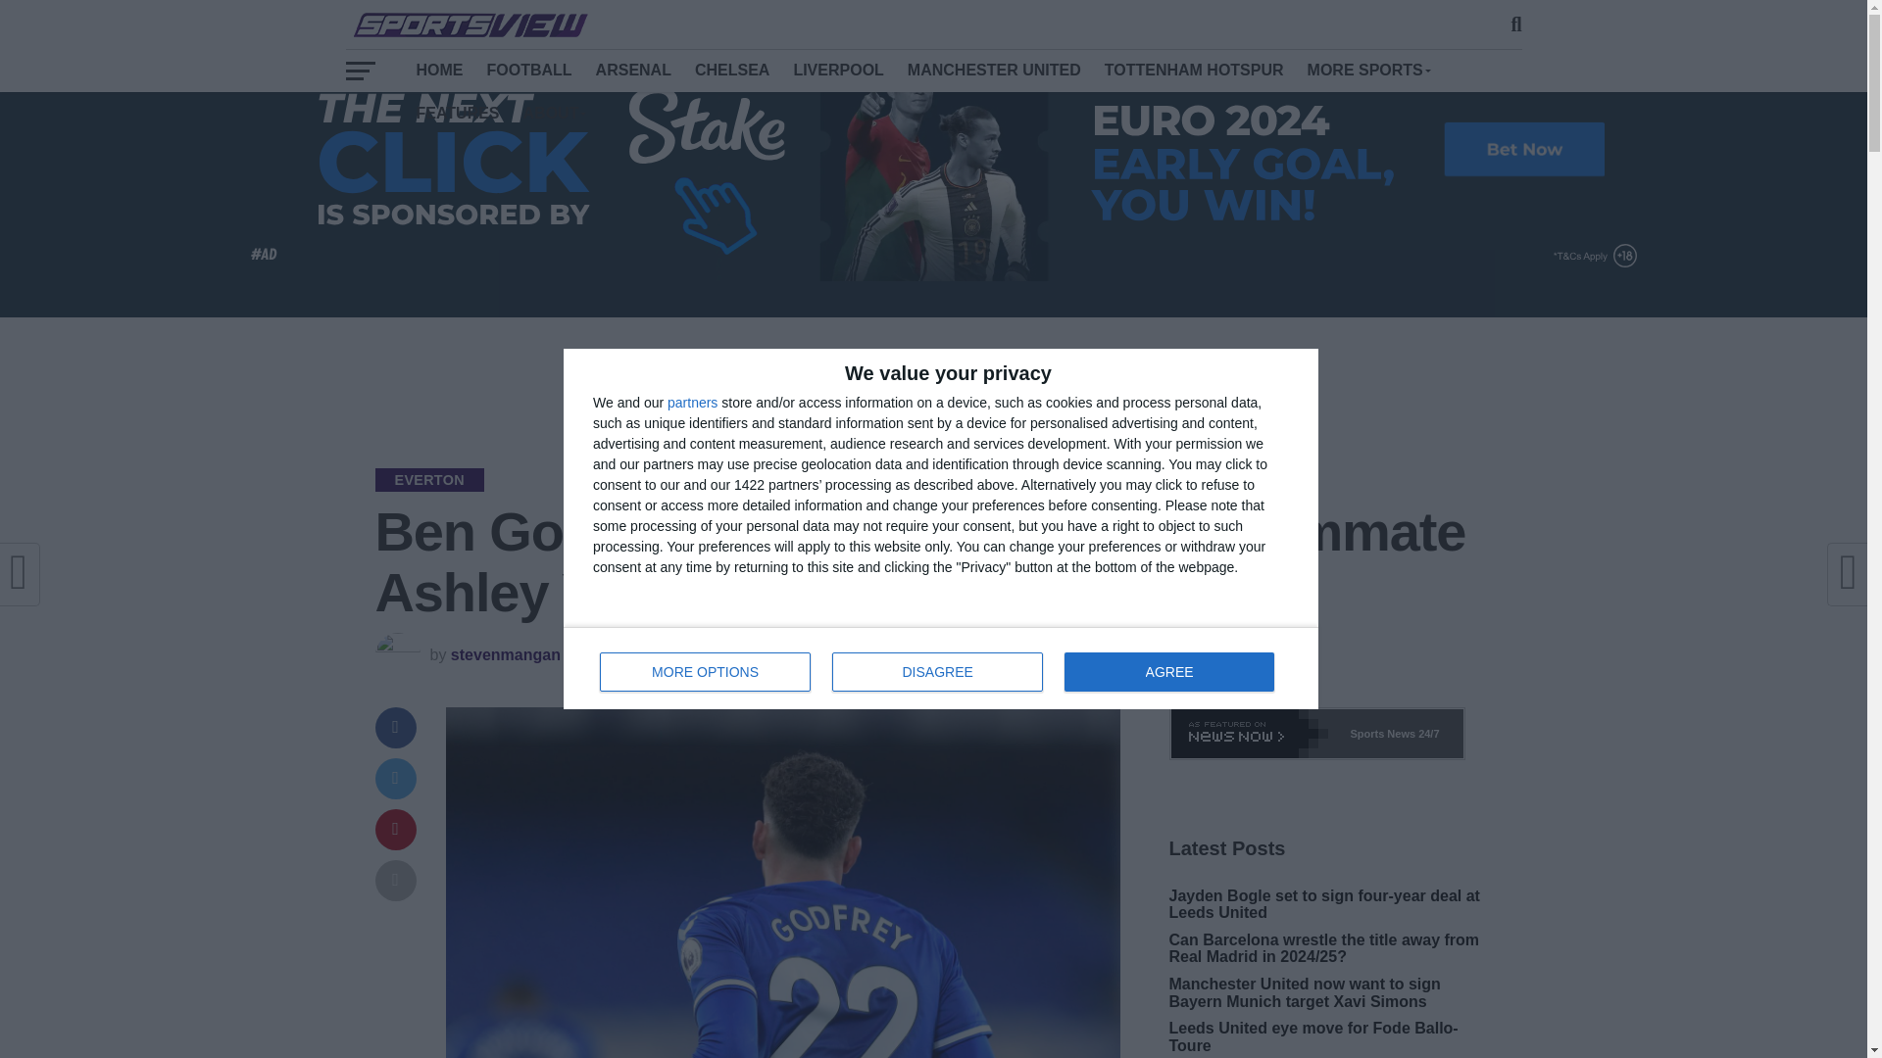 This screenshot has width=1882, height=1058. Describe the element at coordinates (439, 70) in the screenshot. I see `FOOTBALL` at that location.